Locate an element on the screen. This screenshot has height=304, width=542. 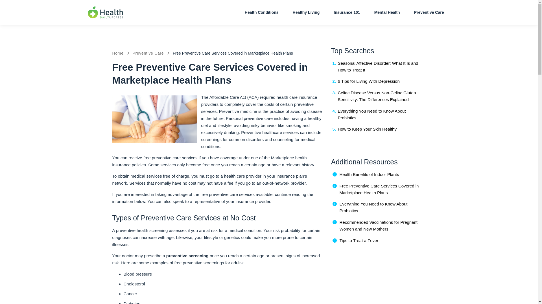
Health Benefits of Indoor Plants is located at coordinates (369, 174).